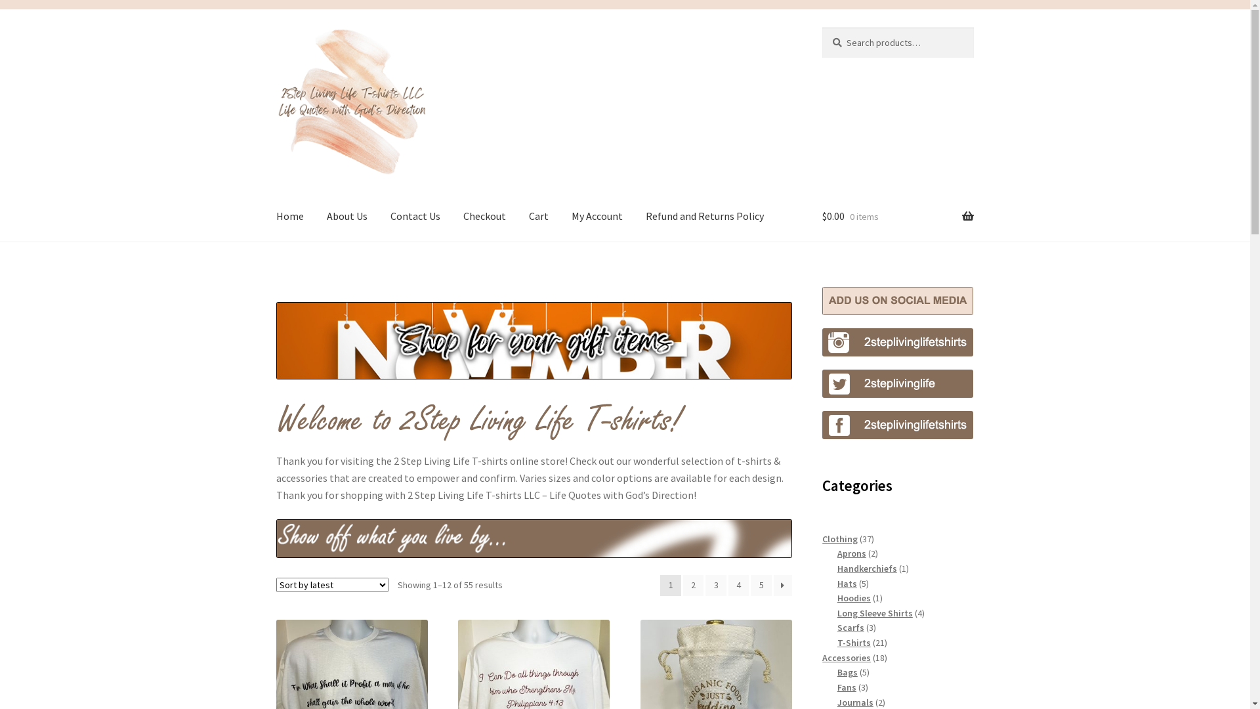 The image size is (1260, 709). What do you see at coordinates (276, 28) in the screenshot?
I see `Skip to navigation` at bounding box center [276, 28].